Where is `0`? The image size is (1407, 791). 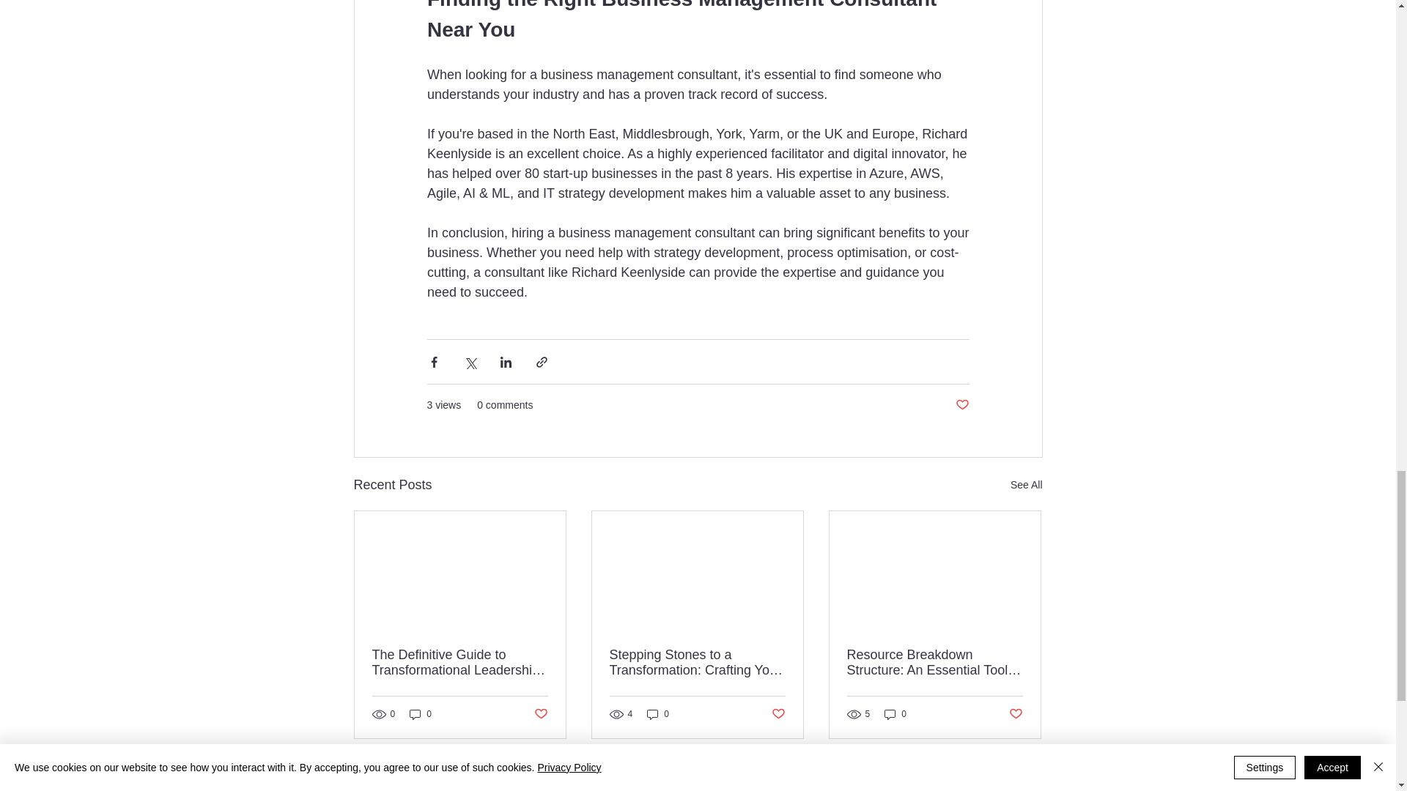
0 is located at coordinates (421, 713).